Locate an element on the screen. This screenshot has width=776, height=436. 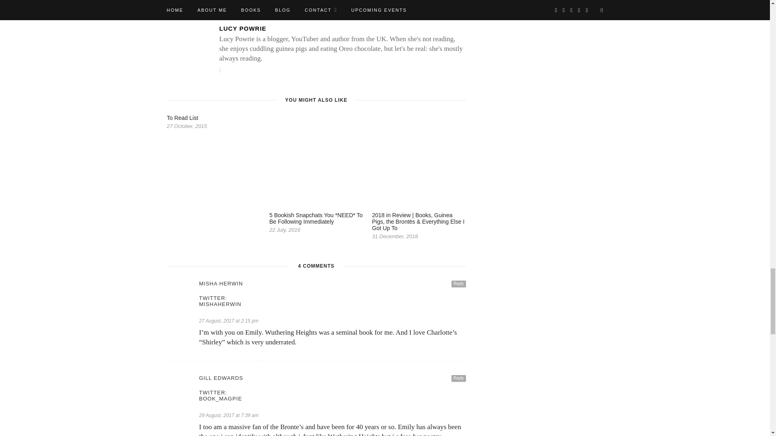
MISHA HERWIN is located at coordinates (332, 283).